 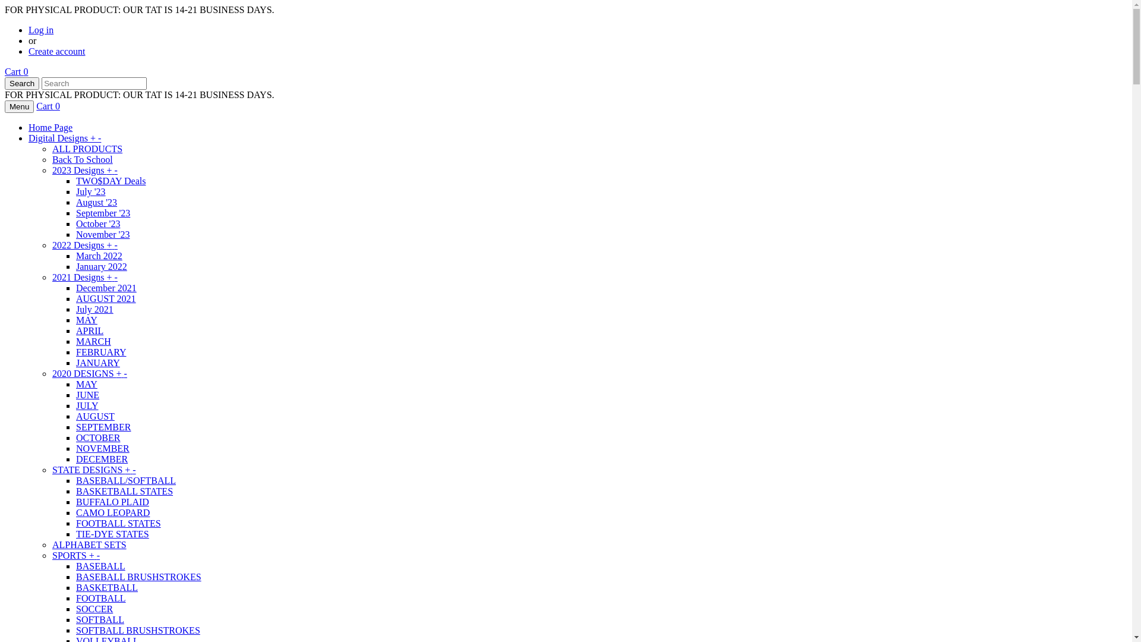 I want to click on December 2021, so click(x=106, y=288).